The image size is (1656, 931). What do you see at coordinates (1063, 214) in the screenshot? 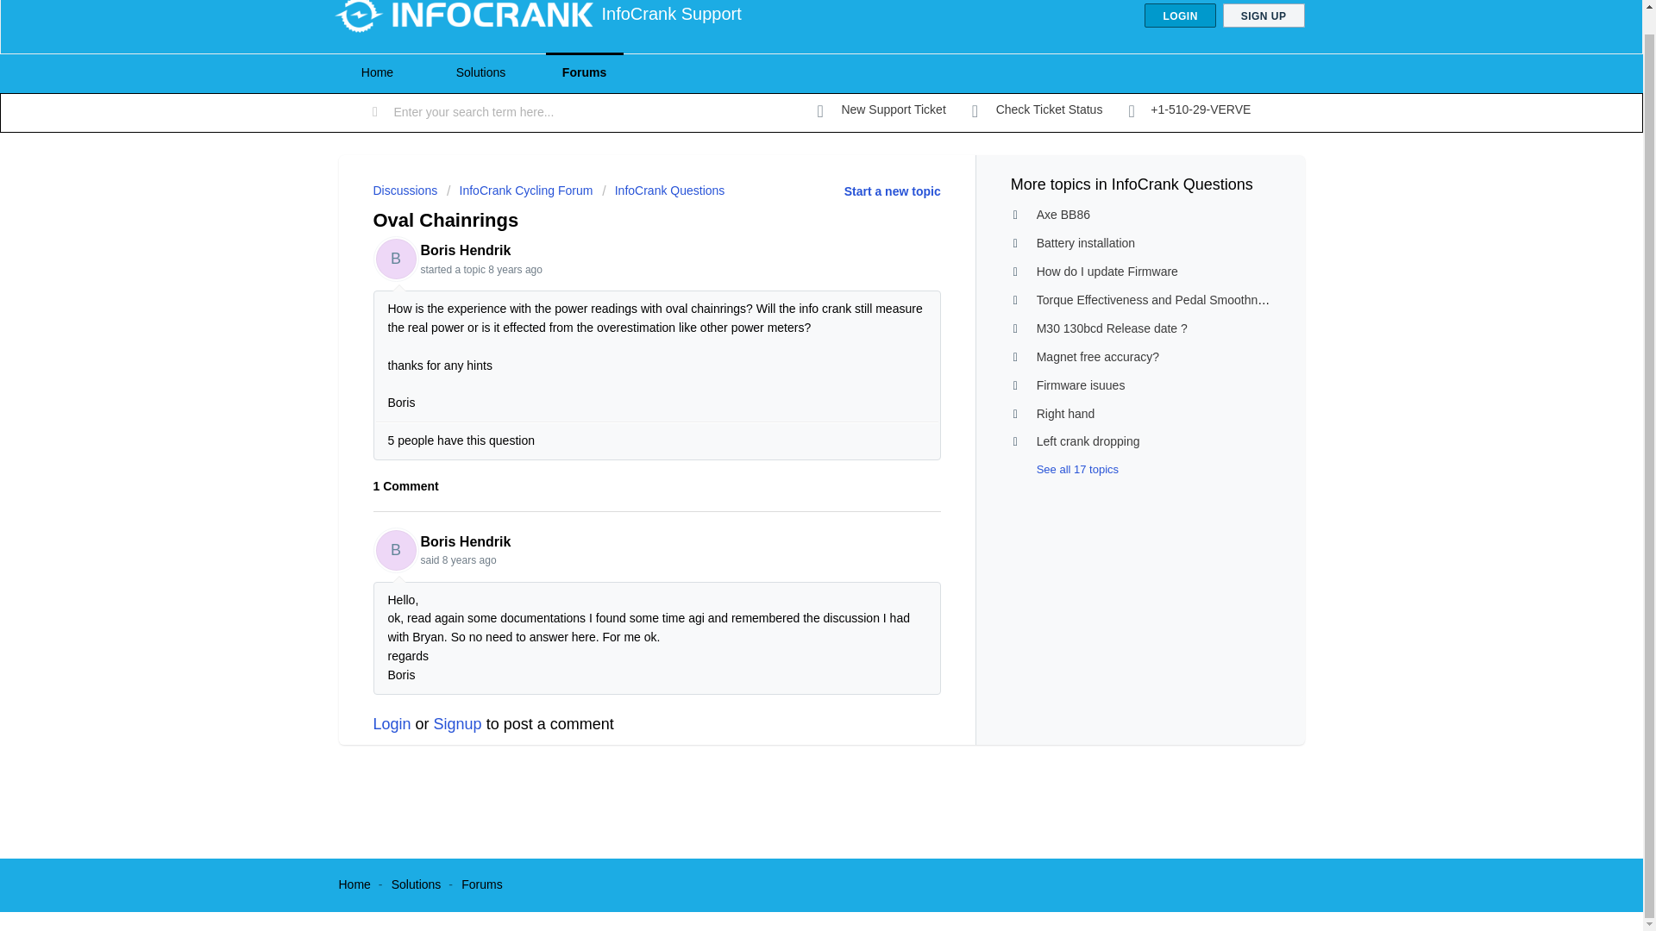
I see `Axe BB86` at bounding box center [1063, 214].